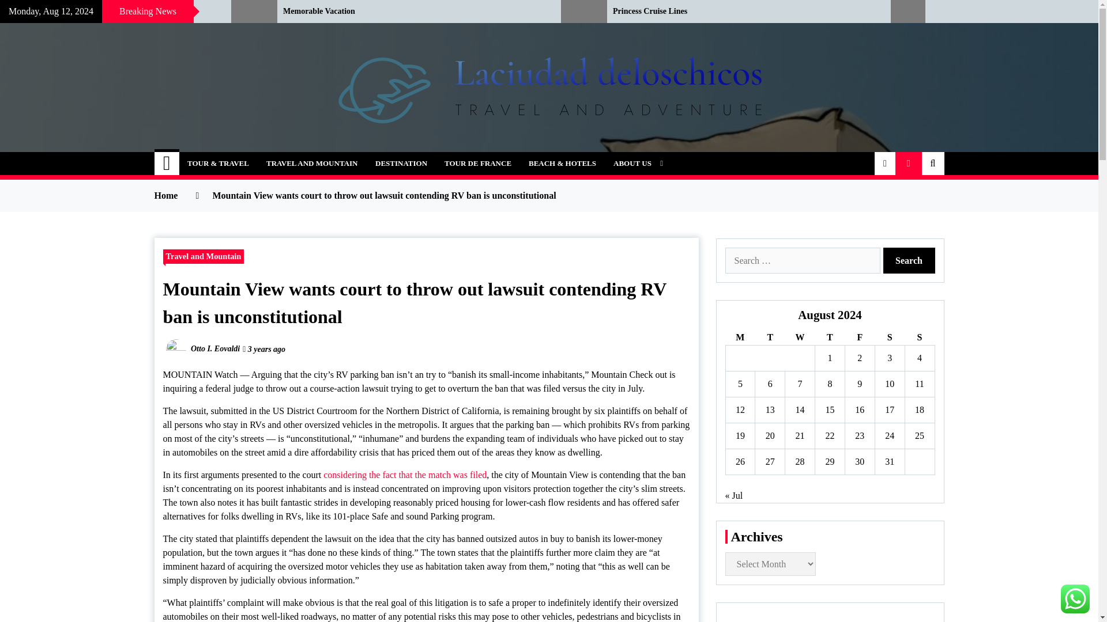 Image resolution: width=1107 pixels, height=622 pixels. Describe the element at coordinates (859, 337) in the screenshot. I see `Friday` at that location.